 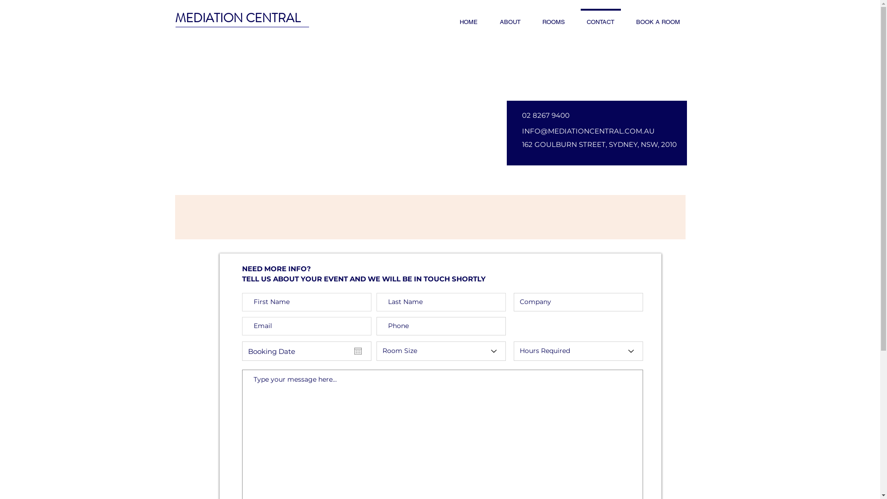 I want to click on 02 8267 9400, so click(x=555, y=116).